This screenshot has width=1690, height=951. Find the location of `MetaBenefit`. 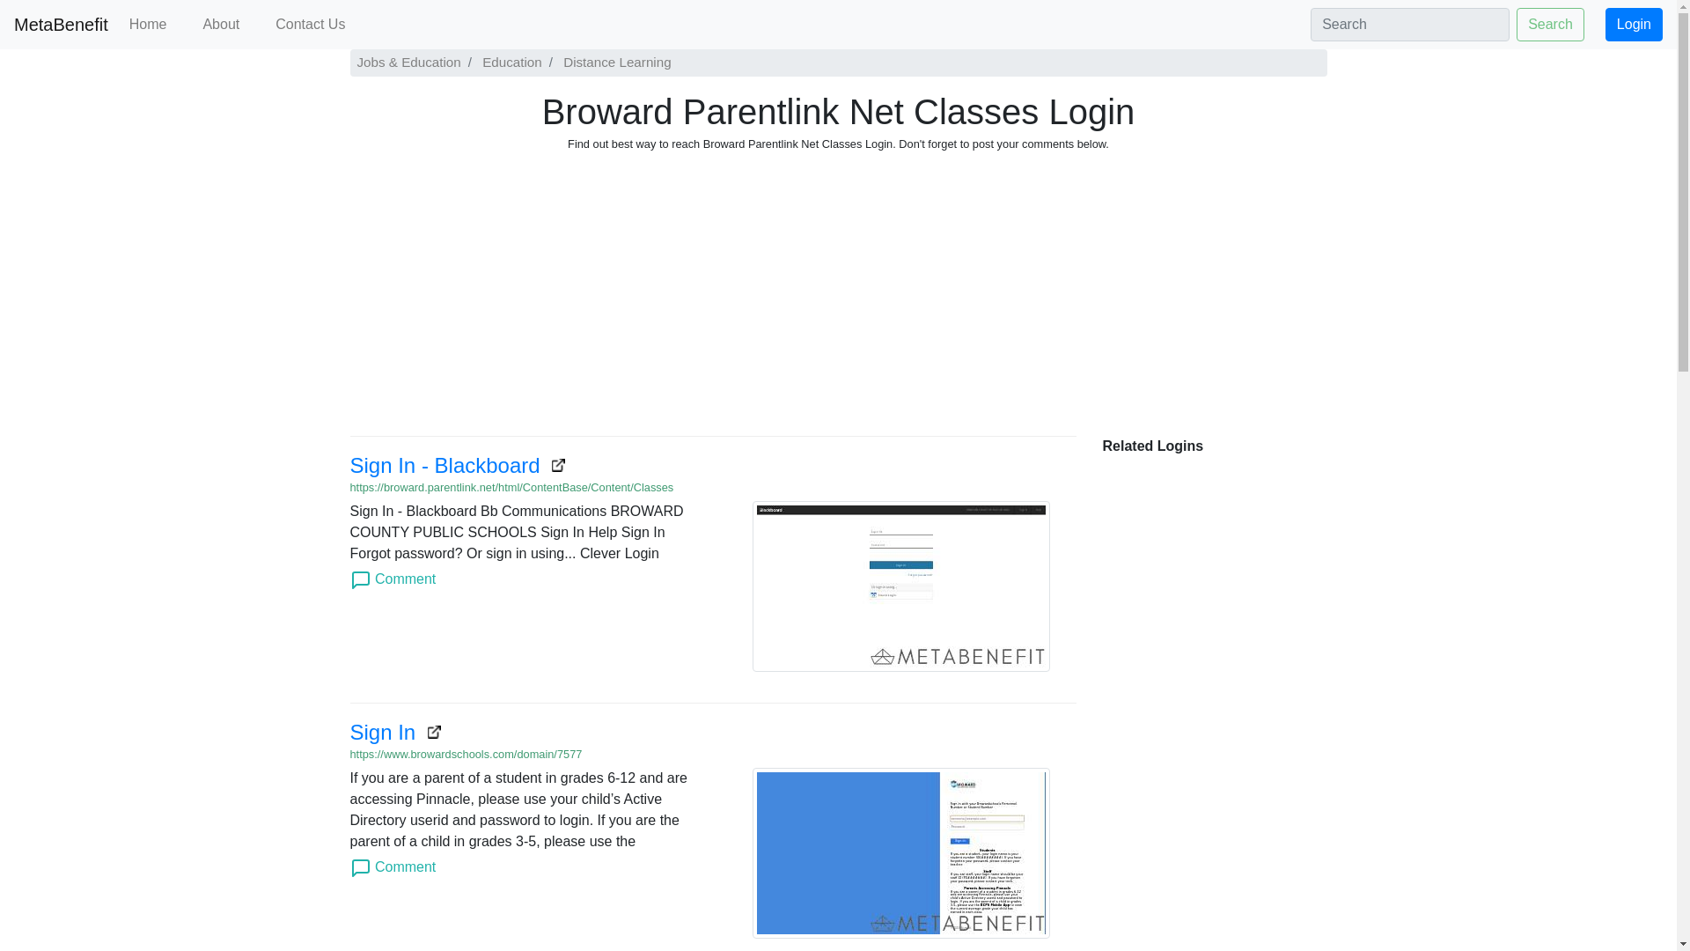

MetaBenefit is located at coordinates (60, 24).